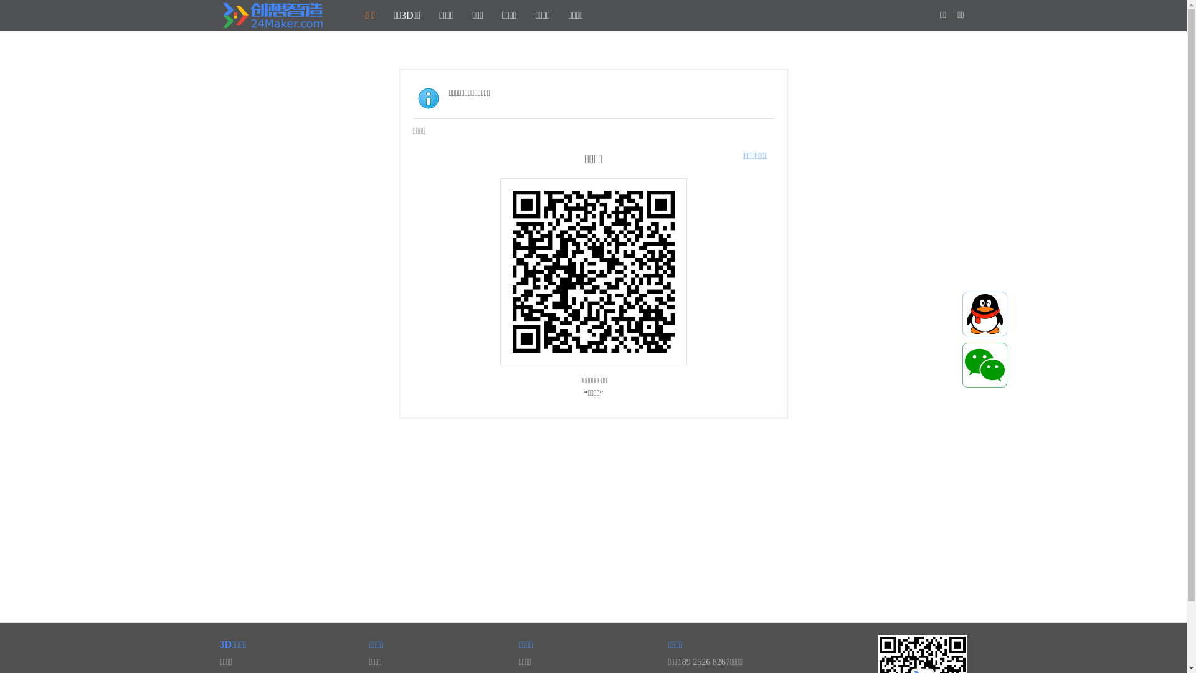 Image resolution: width=1196 pixels, height=673 pixels. I want to click on  , so click(985, 365).